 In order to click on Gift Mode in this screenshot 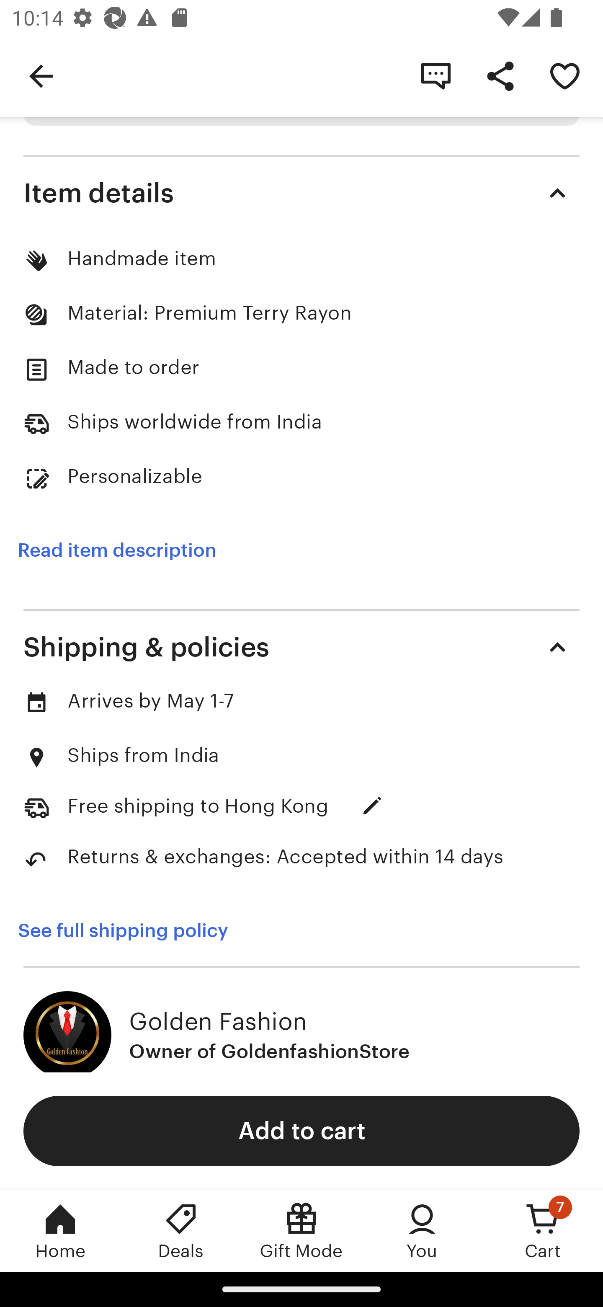, I will do `click(301, 1230)`.